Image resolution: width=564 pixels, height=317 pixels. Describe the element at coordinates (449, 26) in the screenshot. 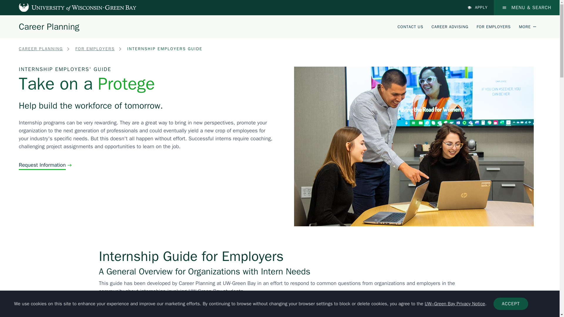

I see `CAREER ADVISING` at that location.